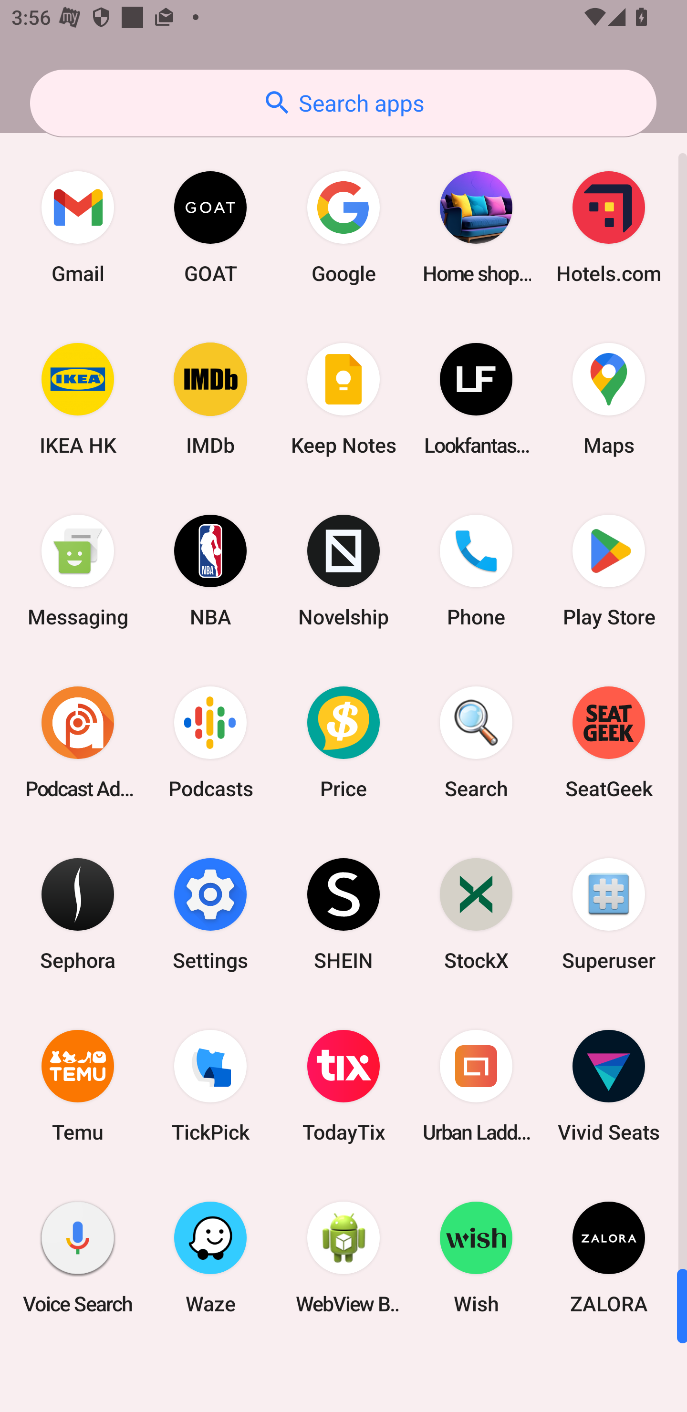 The height and width of the screenshot is (1412, 687). I want to click on Superuser, so click(609, 913).